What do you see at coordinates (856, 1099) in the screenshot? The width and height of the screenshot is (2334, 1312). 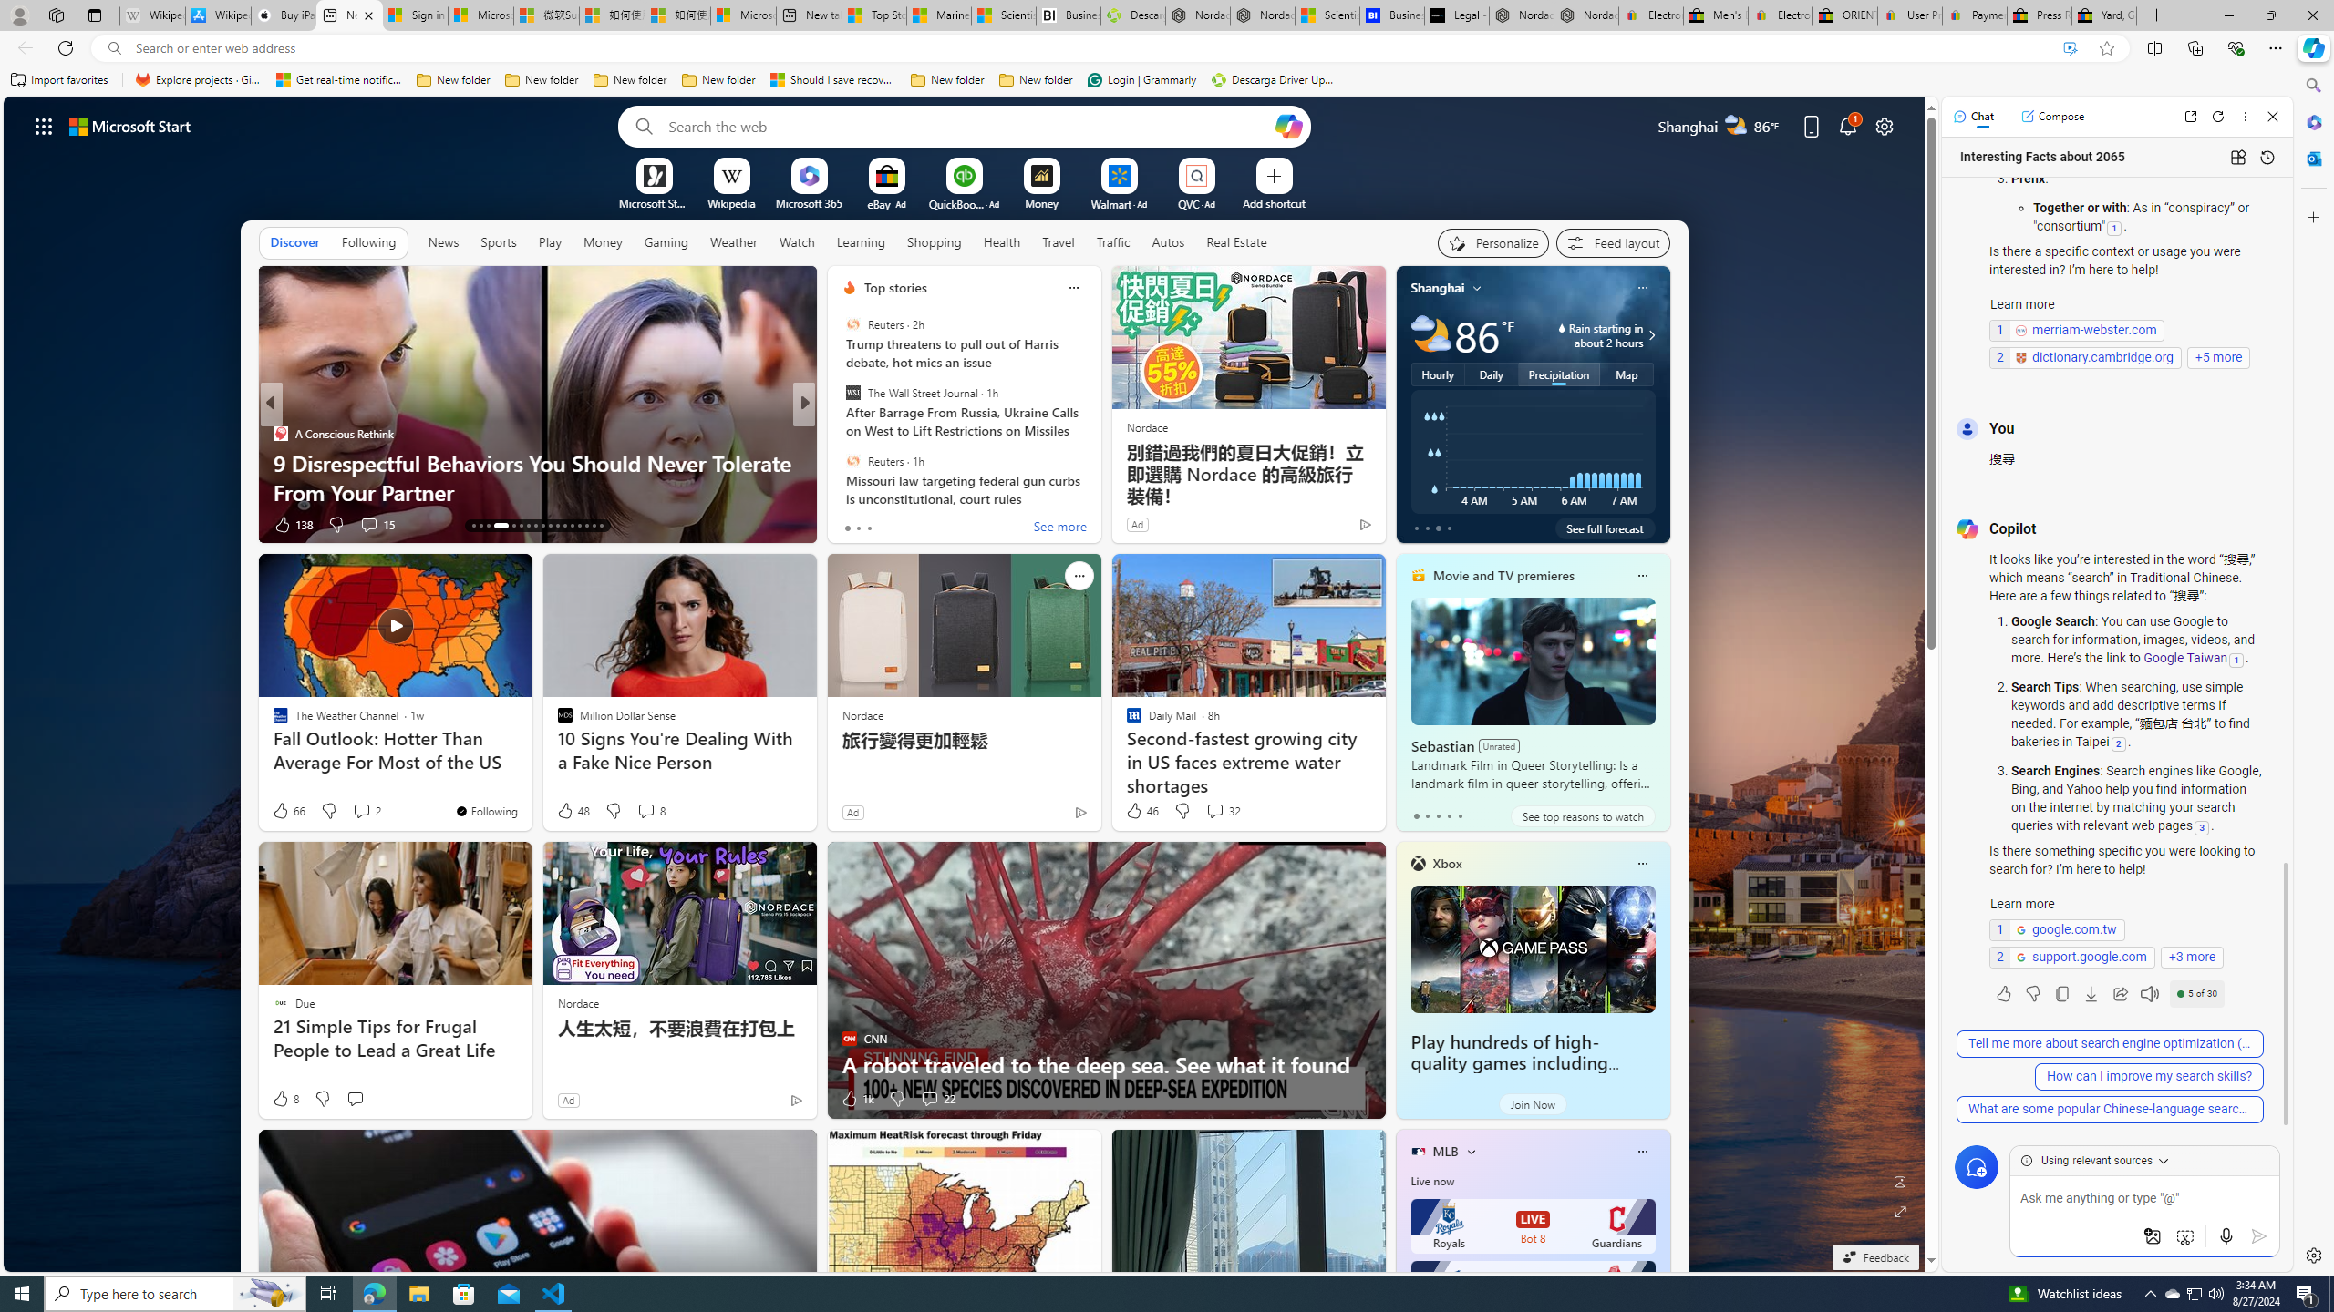 I see `1k Like` at bounding box center [856, 1099].